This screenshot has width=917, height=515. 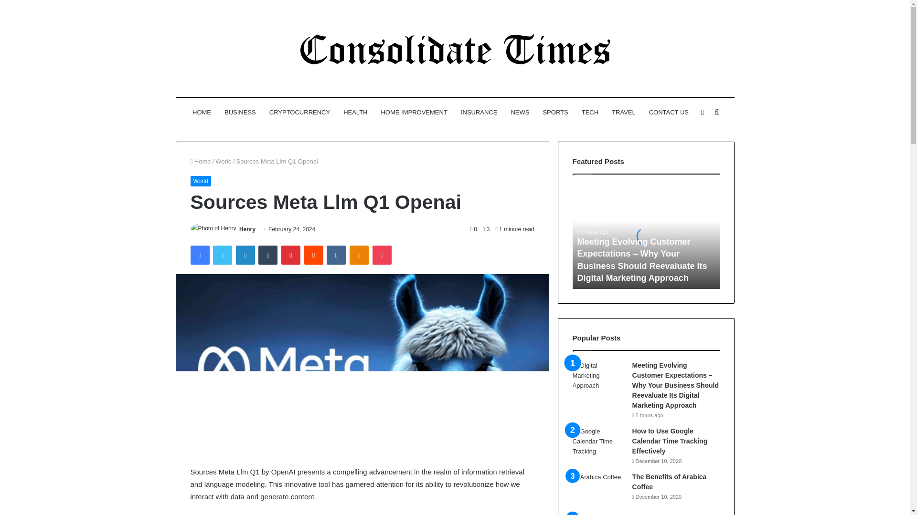 I want to click on Facebook, so click(x=199, y=255).